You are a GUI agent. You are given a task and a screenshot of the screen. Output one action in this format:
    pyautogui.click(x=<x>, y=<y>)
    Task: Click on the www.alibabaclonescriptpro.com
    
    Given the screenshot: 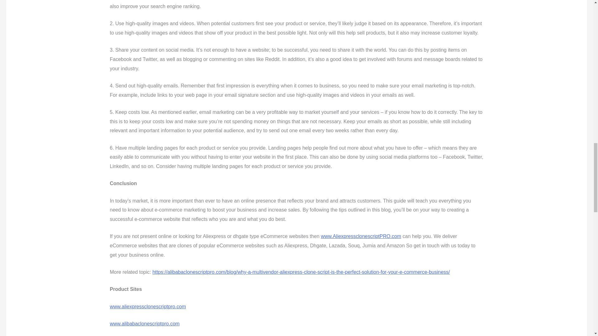 What is the action you would take?
    pyautogui.click(x=145, y=324)
    